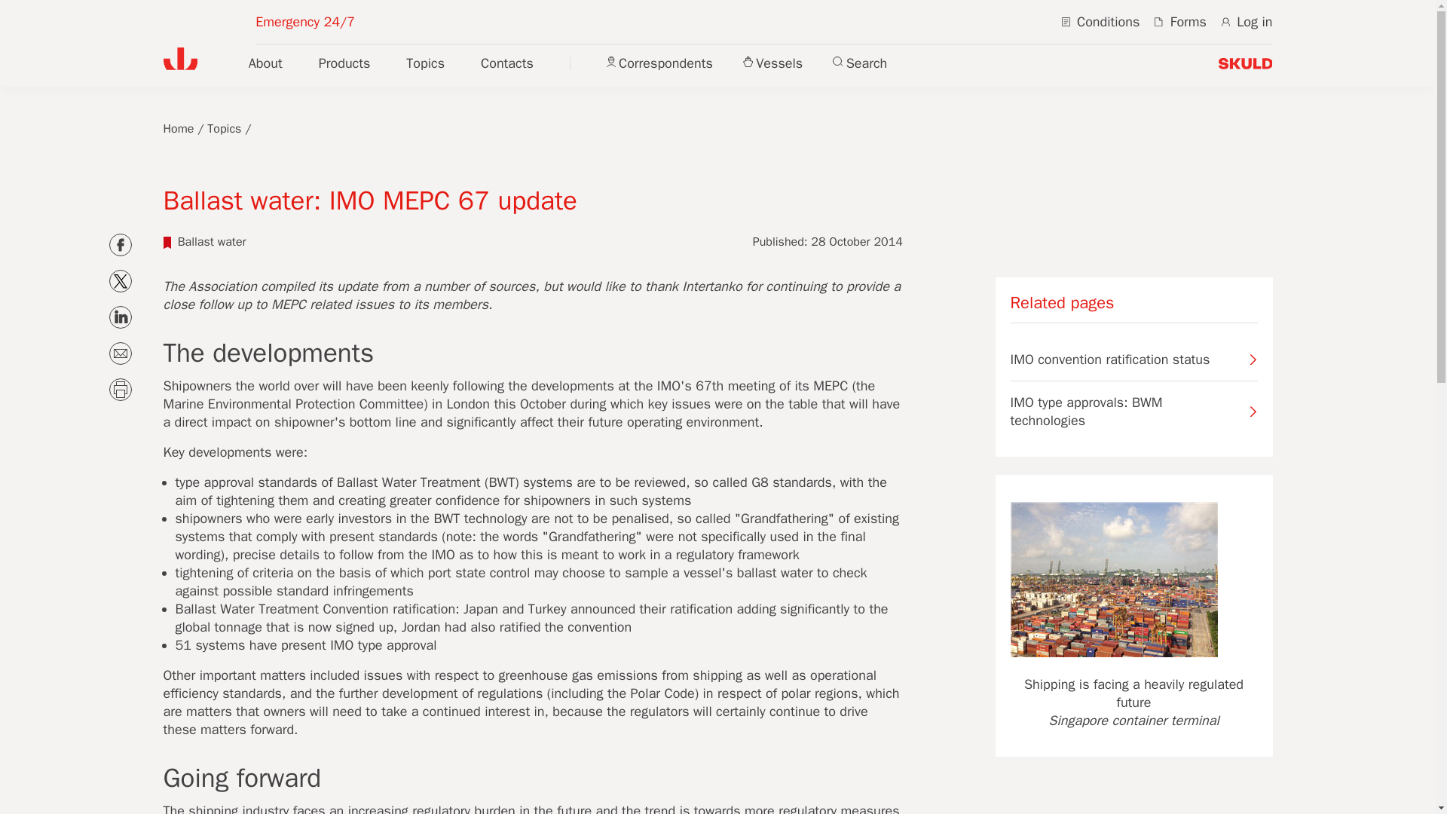 The image size is (1447, 814). I want to click on Conditions, so click(1100, 21).